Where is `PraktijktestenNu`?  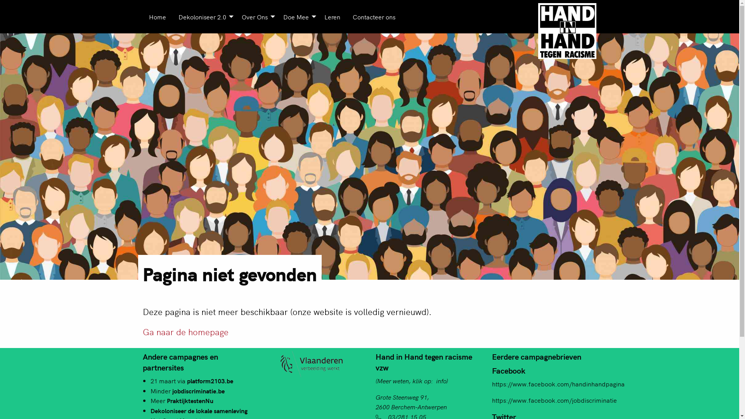
PraktijktestenNu is located at coordinates (190, 400).